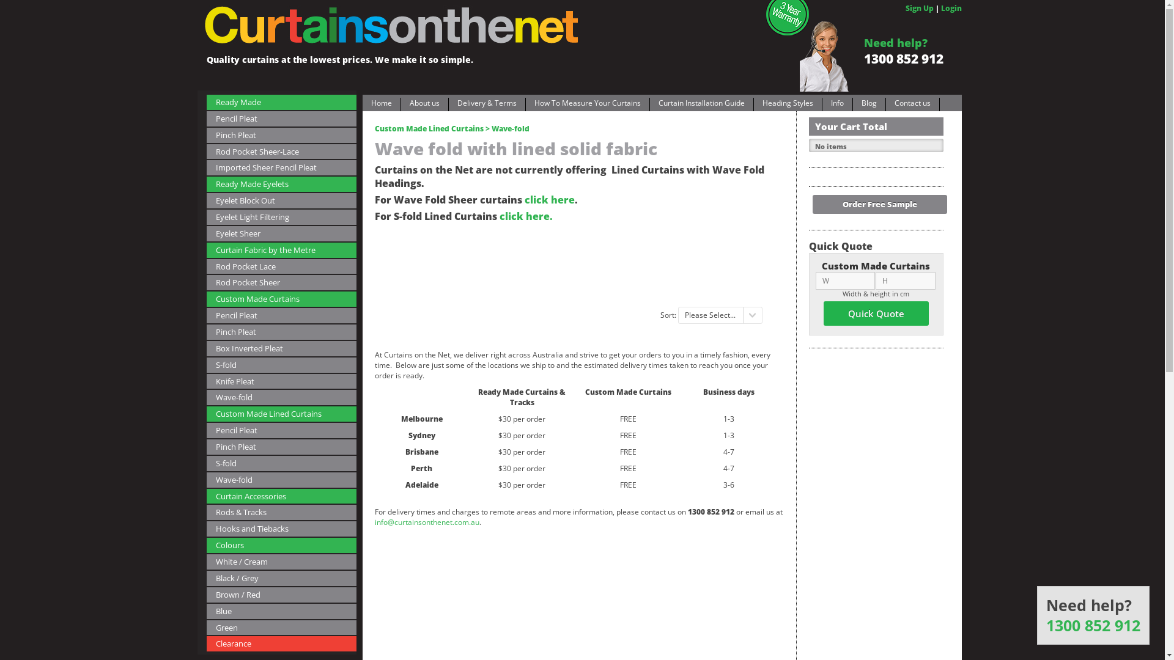 The width and height of the screenshot is (1174, 660). What do you see at coordinates (281, 611) in the screenshot?
I see `Blue` at bounding box center [281, 611].